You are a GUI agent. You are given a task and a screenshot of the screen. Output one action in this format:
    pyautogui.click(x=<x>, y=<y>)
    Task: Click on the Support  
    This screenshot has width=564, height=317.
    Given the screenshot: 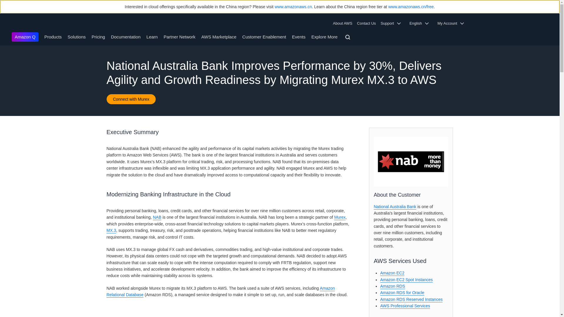 What is the action you would take?
    pyautogui.click(x=393, y=23)
    